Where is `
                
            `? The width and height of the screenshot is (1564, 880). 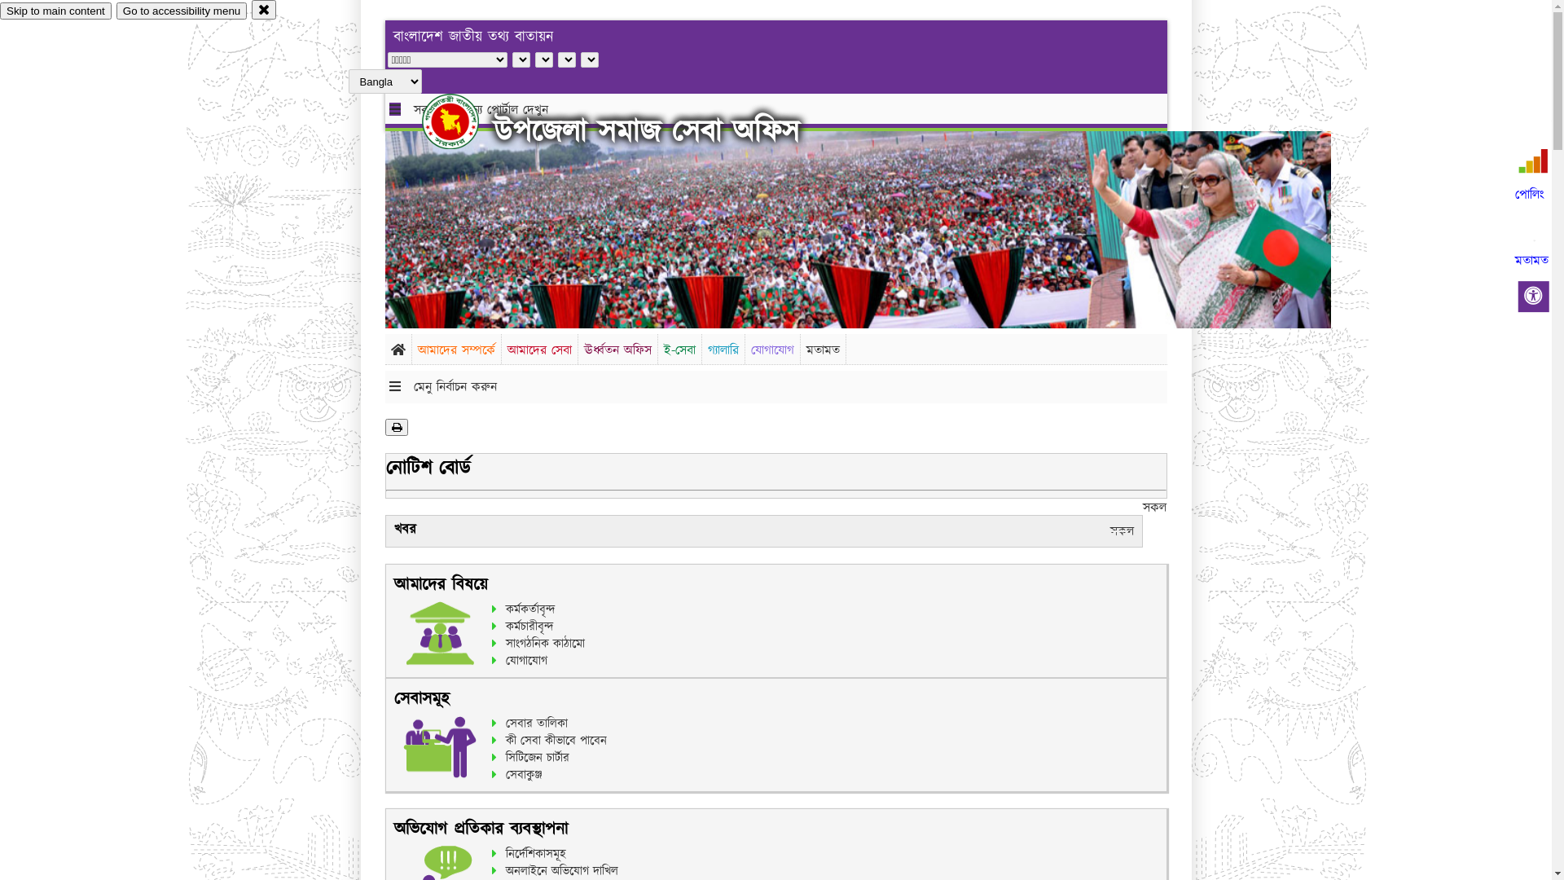

                
             is located at coordinates (464, 121).